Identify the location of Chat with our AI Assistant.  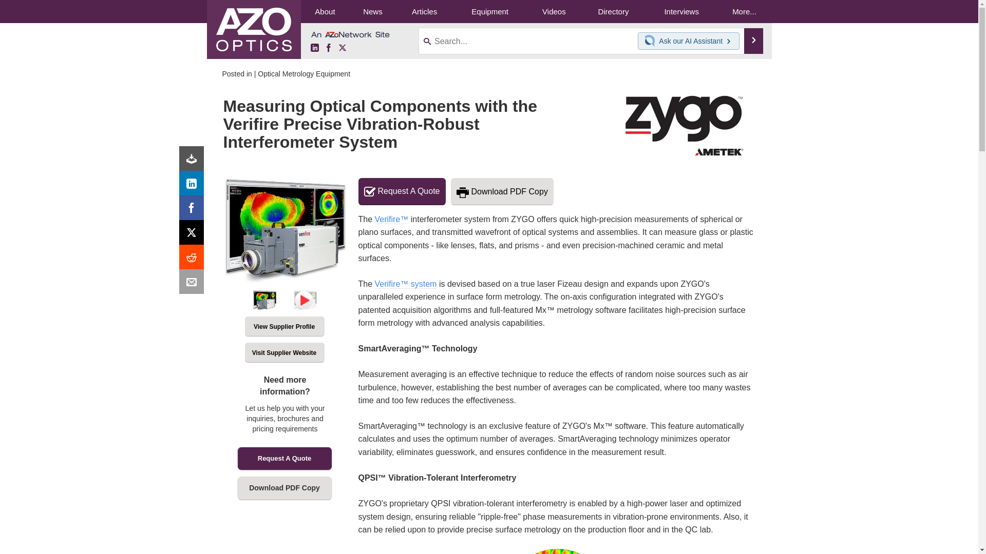
(651, 41).